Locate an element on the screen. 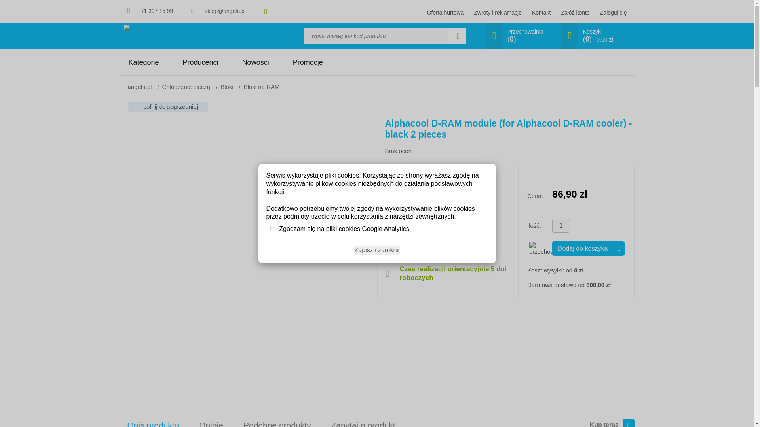 The height and width of the screenshot is (427, 760). Kontakt is located at coordinates (541, 12).